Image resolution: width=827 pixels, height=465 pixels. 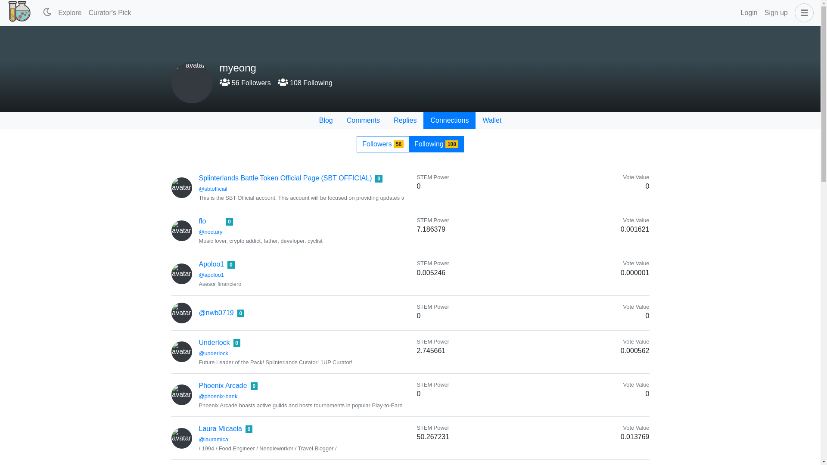 What do you see at coordinates (364, 121) in the screenshot?
I see `Comments` at bounding box center [364, 121].